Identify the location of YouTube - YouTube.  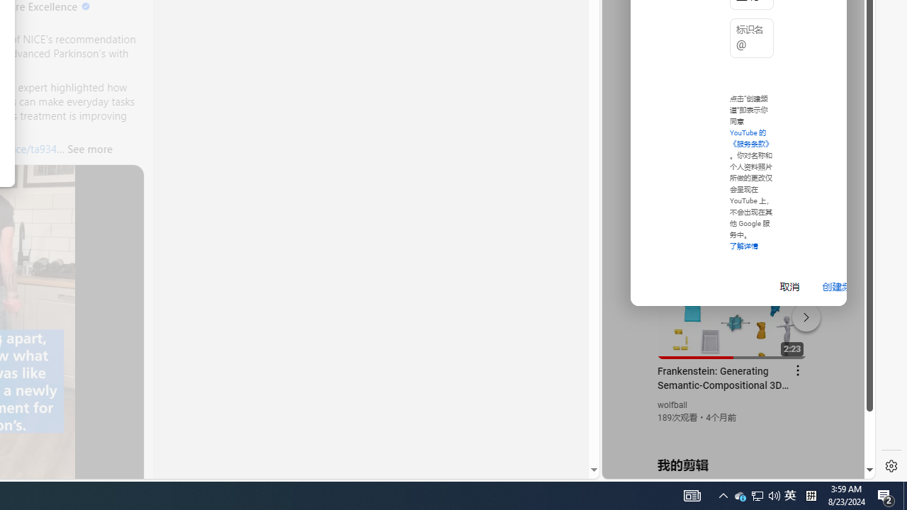
(733, 188).